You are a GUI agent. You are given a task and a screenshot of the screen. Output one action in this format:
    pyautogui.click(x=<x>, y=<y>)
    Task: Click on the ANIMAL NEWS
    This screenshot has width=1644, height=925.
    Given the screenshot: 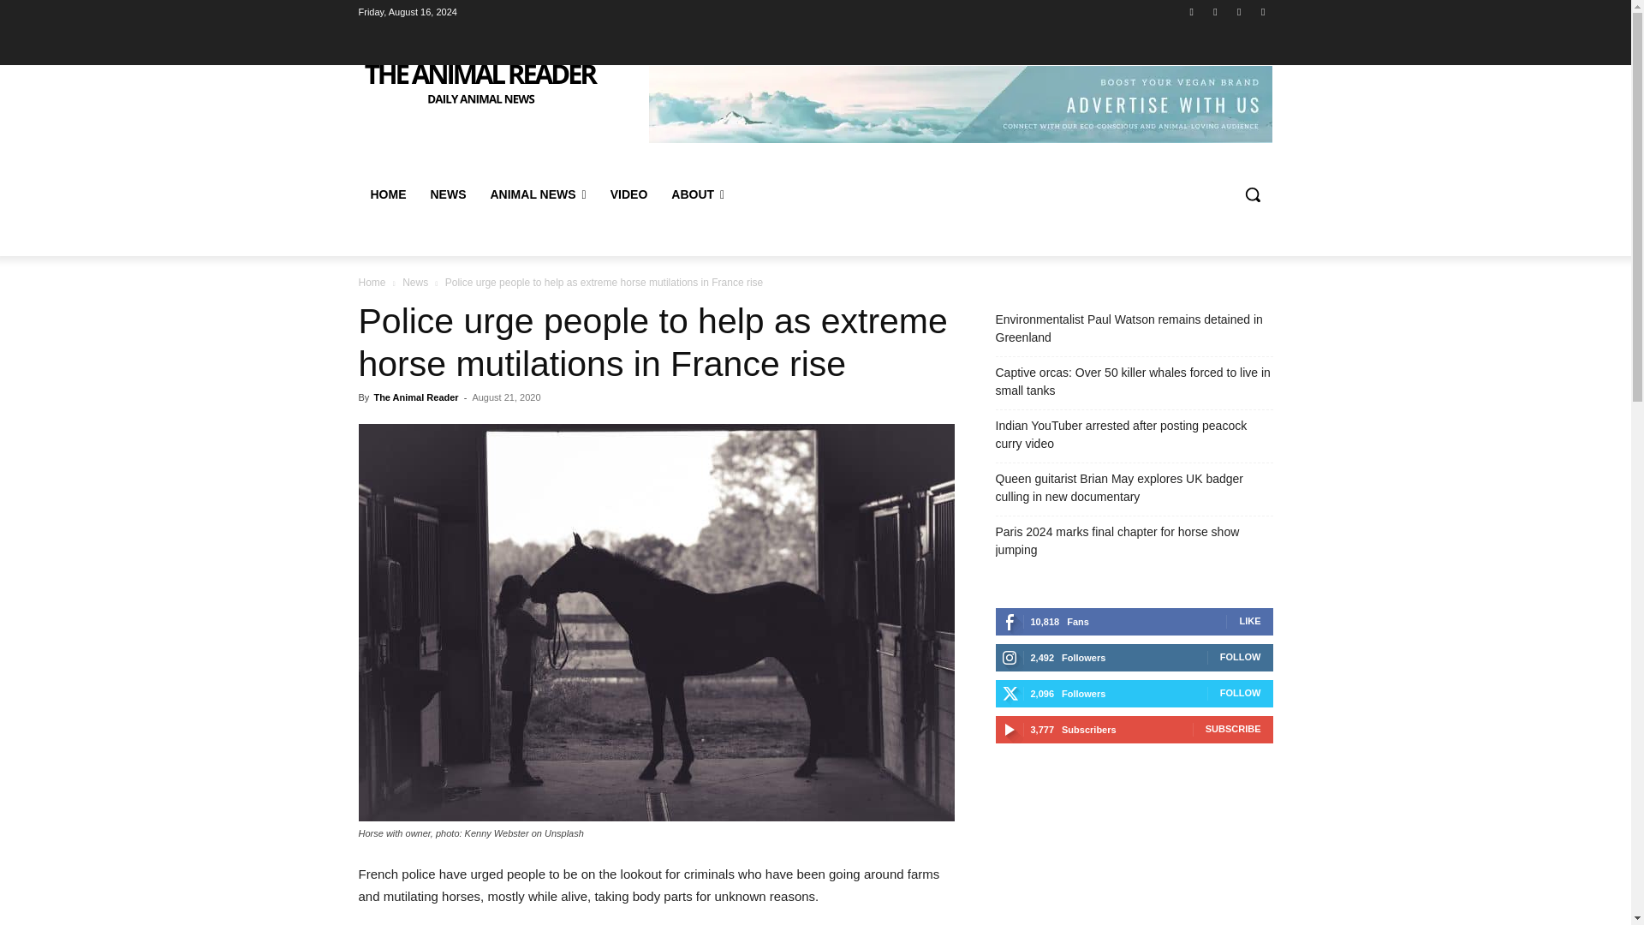 What is the action you would take?
    pyautogui.click(x=538, y=194)
    